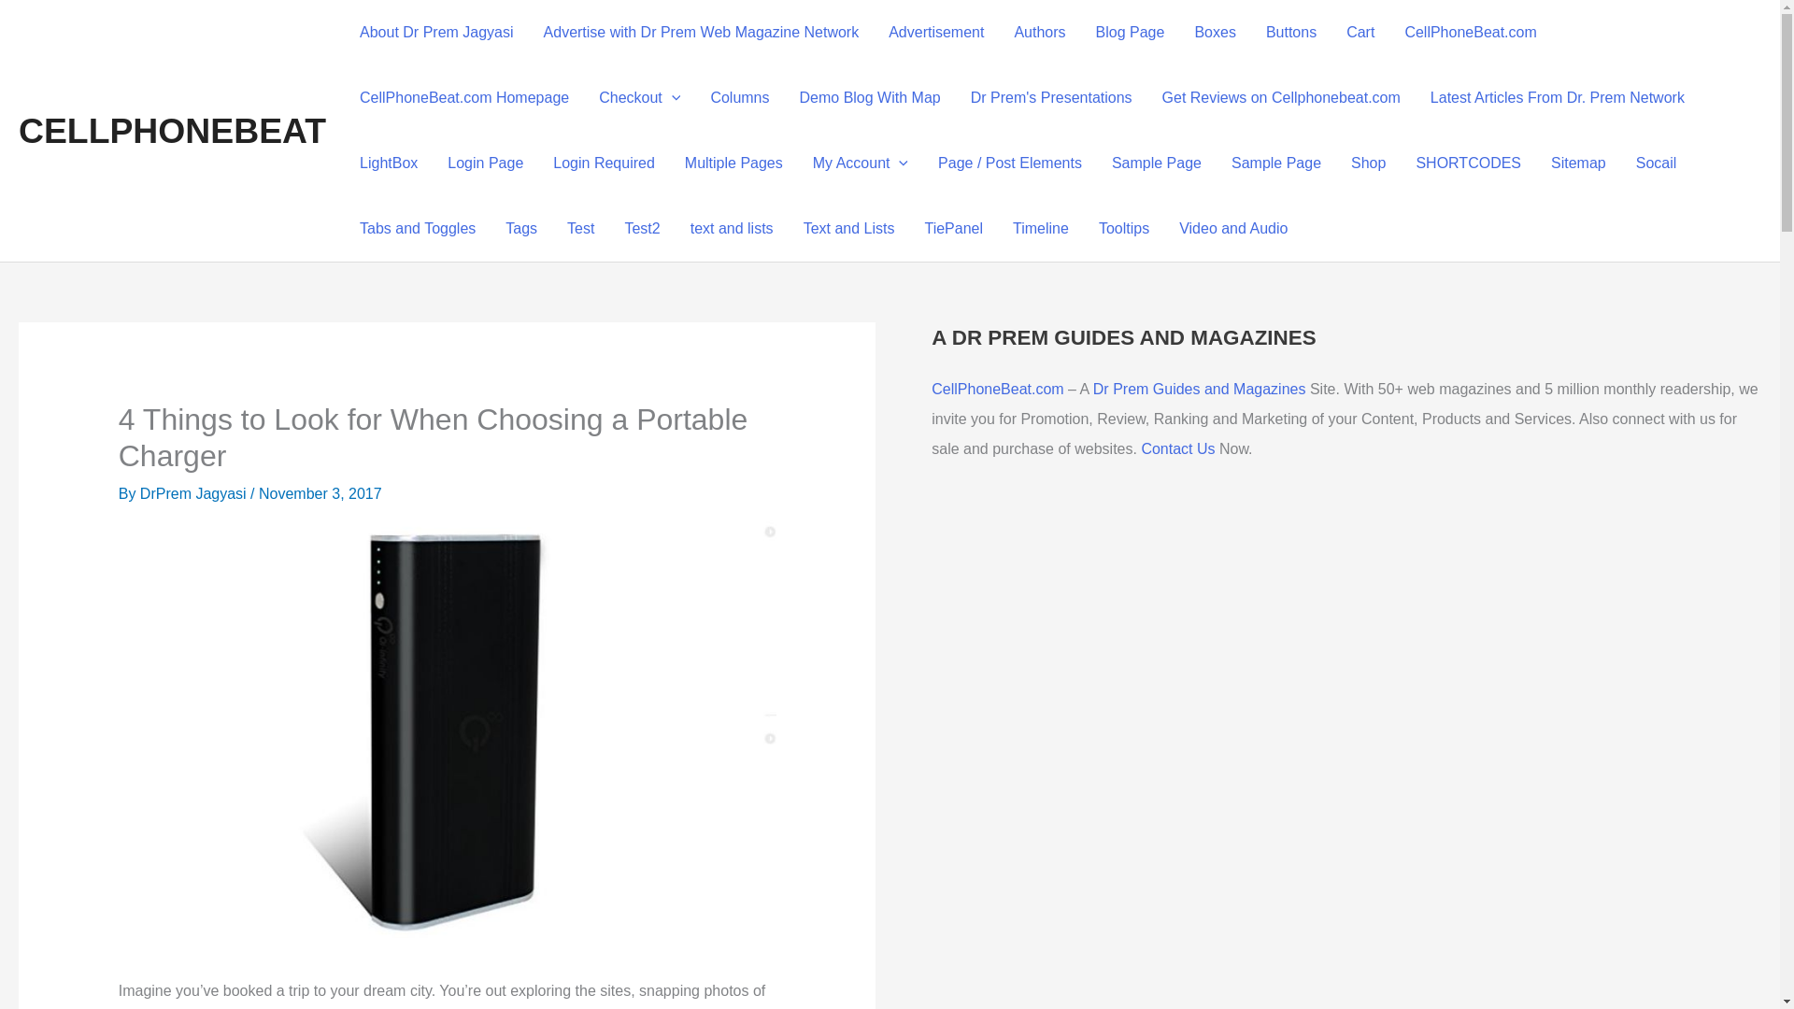  I want to click on CellPhoneBeat.com, so click(1470, 33).